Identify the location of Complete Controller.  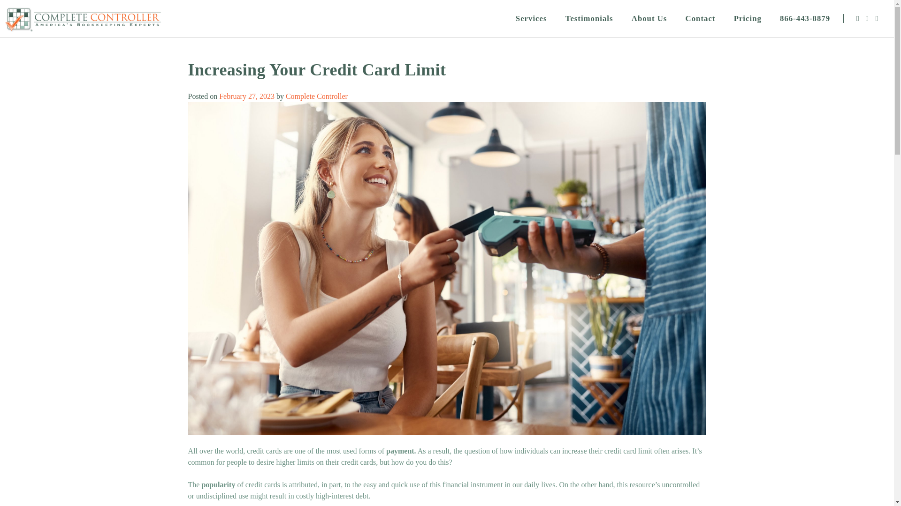
(316, 96).